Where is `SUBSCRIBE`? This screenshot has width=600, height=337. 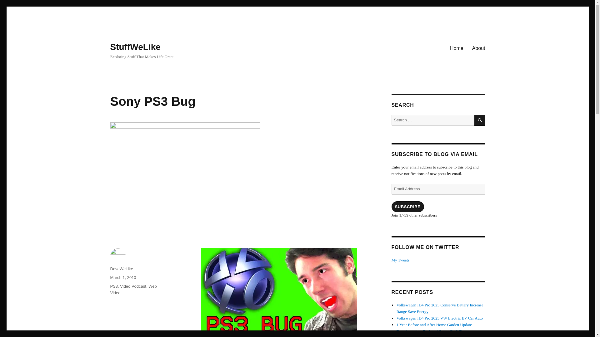 SUBSCRIBE is located at coordinates (407, 207).